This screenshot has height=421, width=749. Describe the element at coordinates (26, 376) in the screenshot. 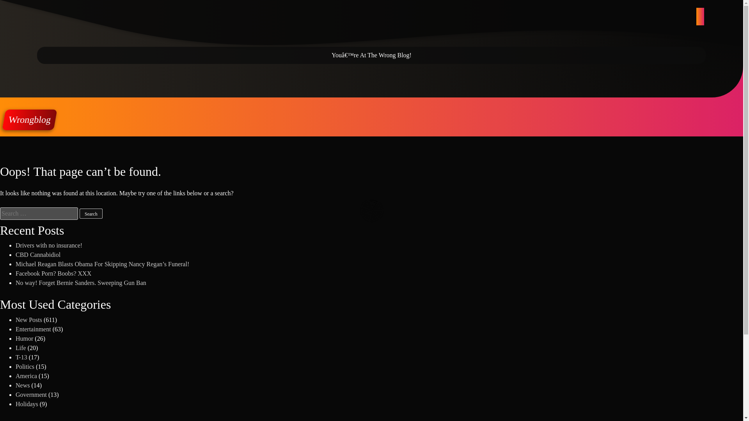

I see `America` at that location.